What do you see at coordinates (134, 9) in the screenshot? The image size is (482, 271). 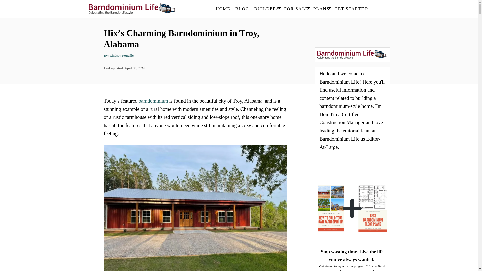 I see `Barndominium Life` at bounding box center [134, 9].